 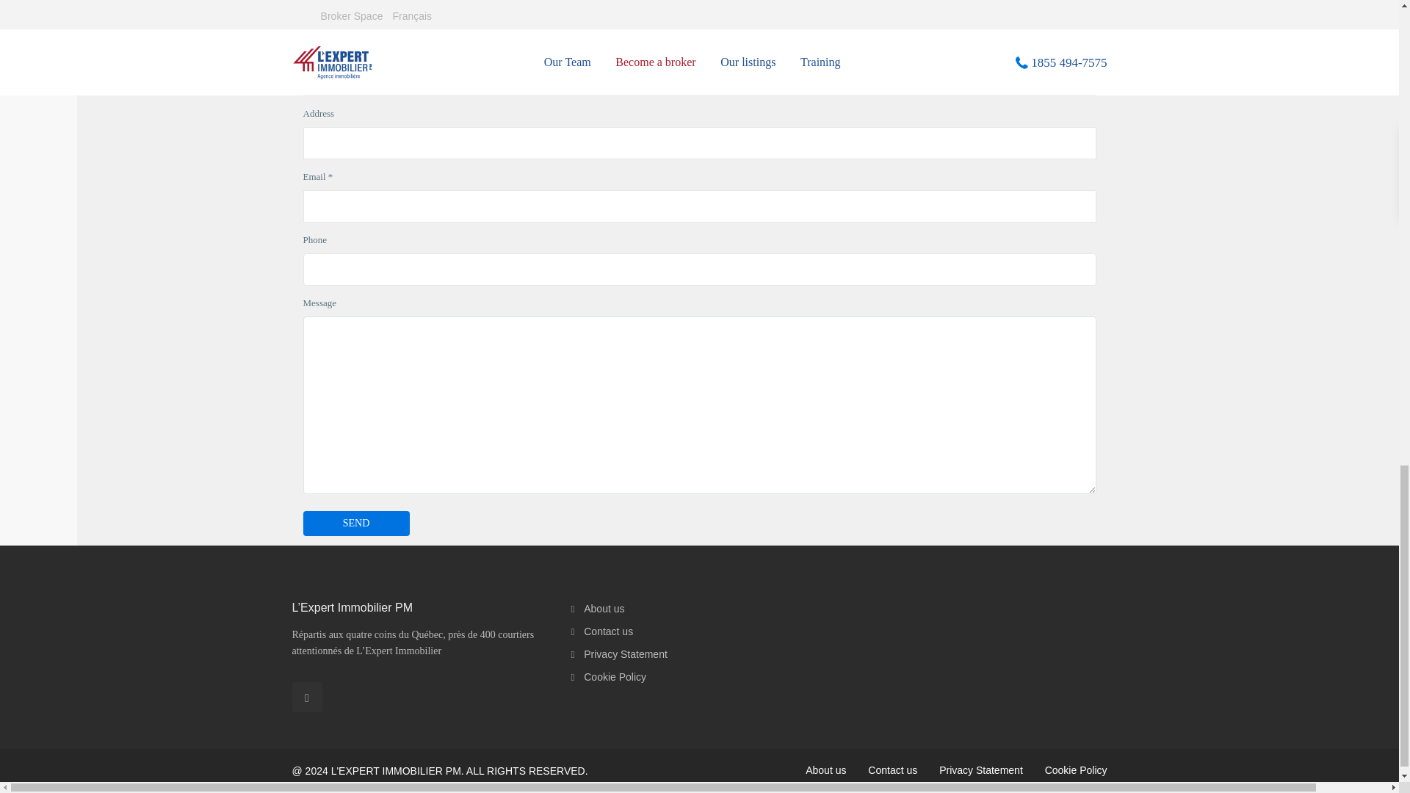 I want to click on Cookie Policy, so click(x=1075, y=770).